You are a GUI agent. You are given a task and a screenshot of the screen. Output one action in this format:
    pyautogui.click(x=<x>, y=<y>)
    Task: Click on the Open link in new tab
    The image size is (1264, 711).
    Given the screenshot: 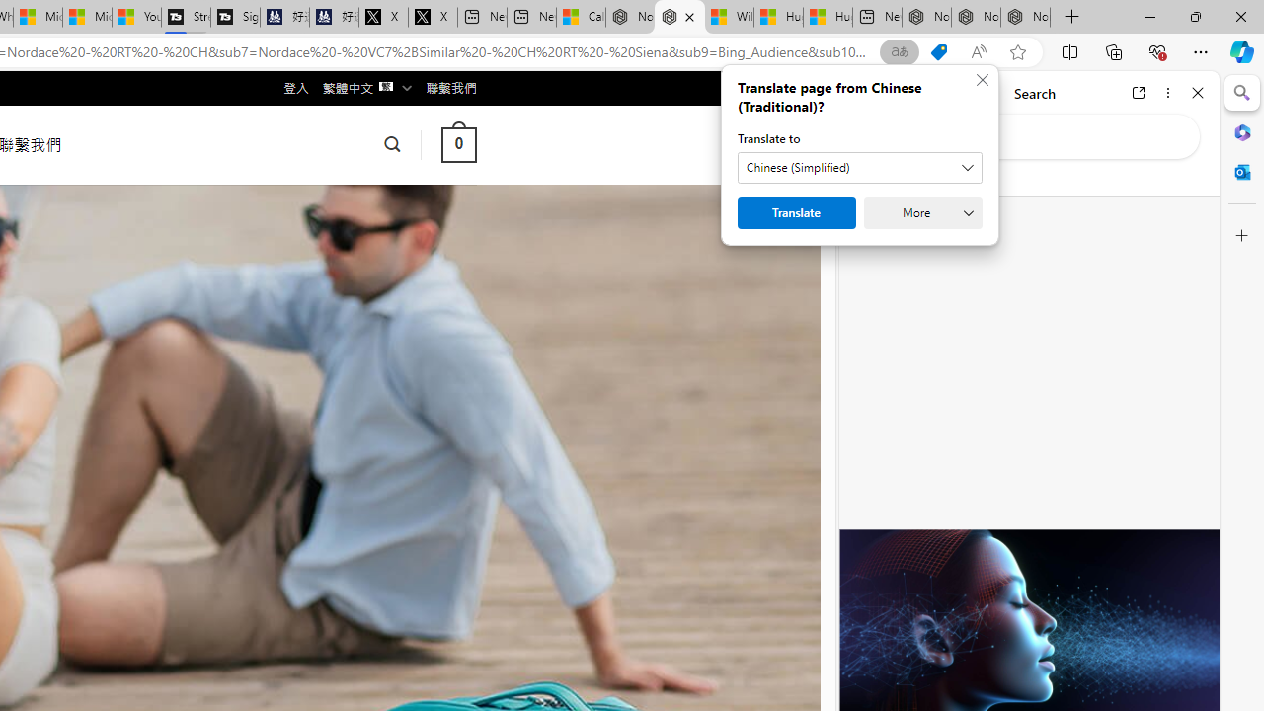 What is the action you would take?
    pyautogui.click(x=1139, y=93)
    